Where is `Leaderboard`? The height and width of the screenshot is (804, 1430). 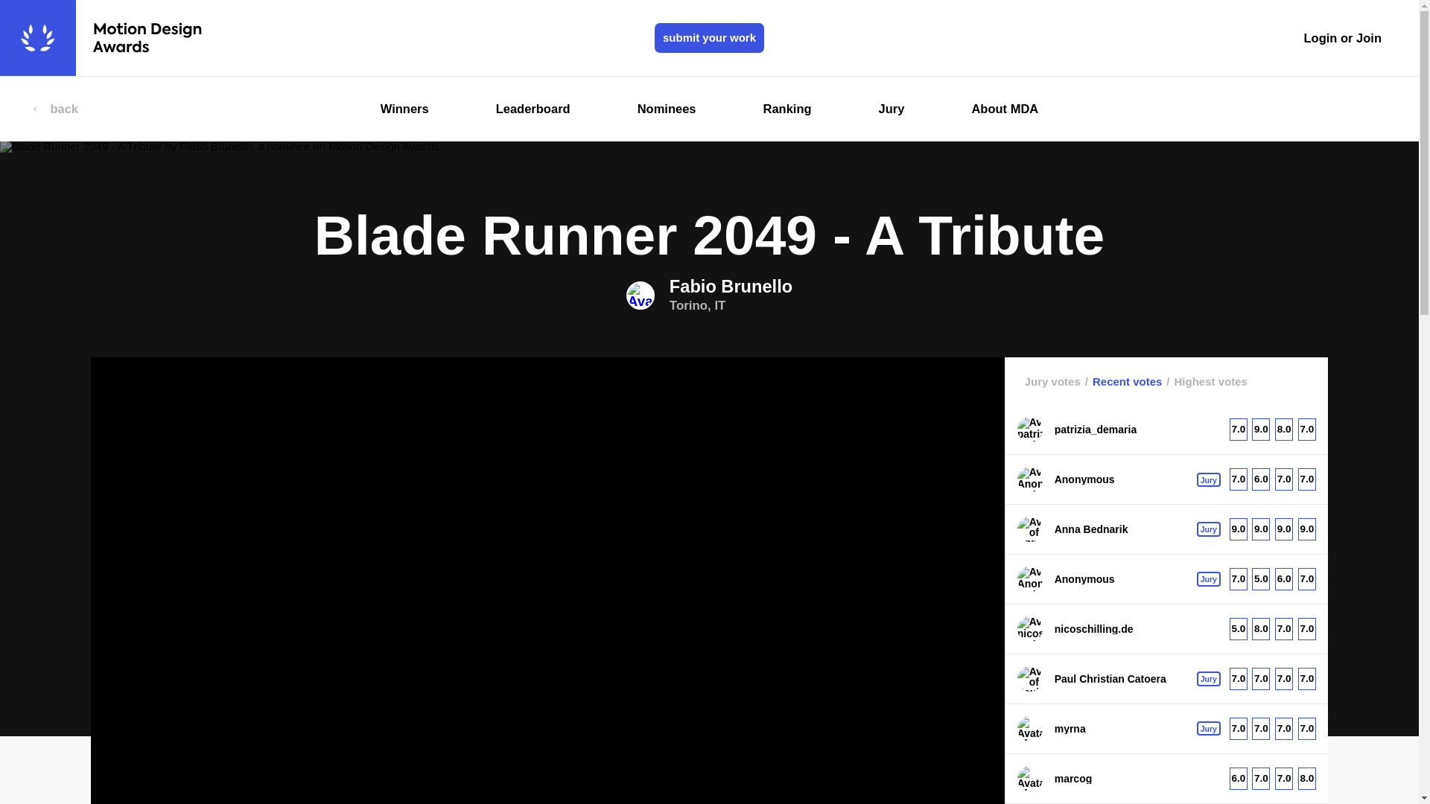 Leaderboard is located at coordinates (709, 295).